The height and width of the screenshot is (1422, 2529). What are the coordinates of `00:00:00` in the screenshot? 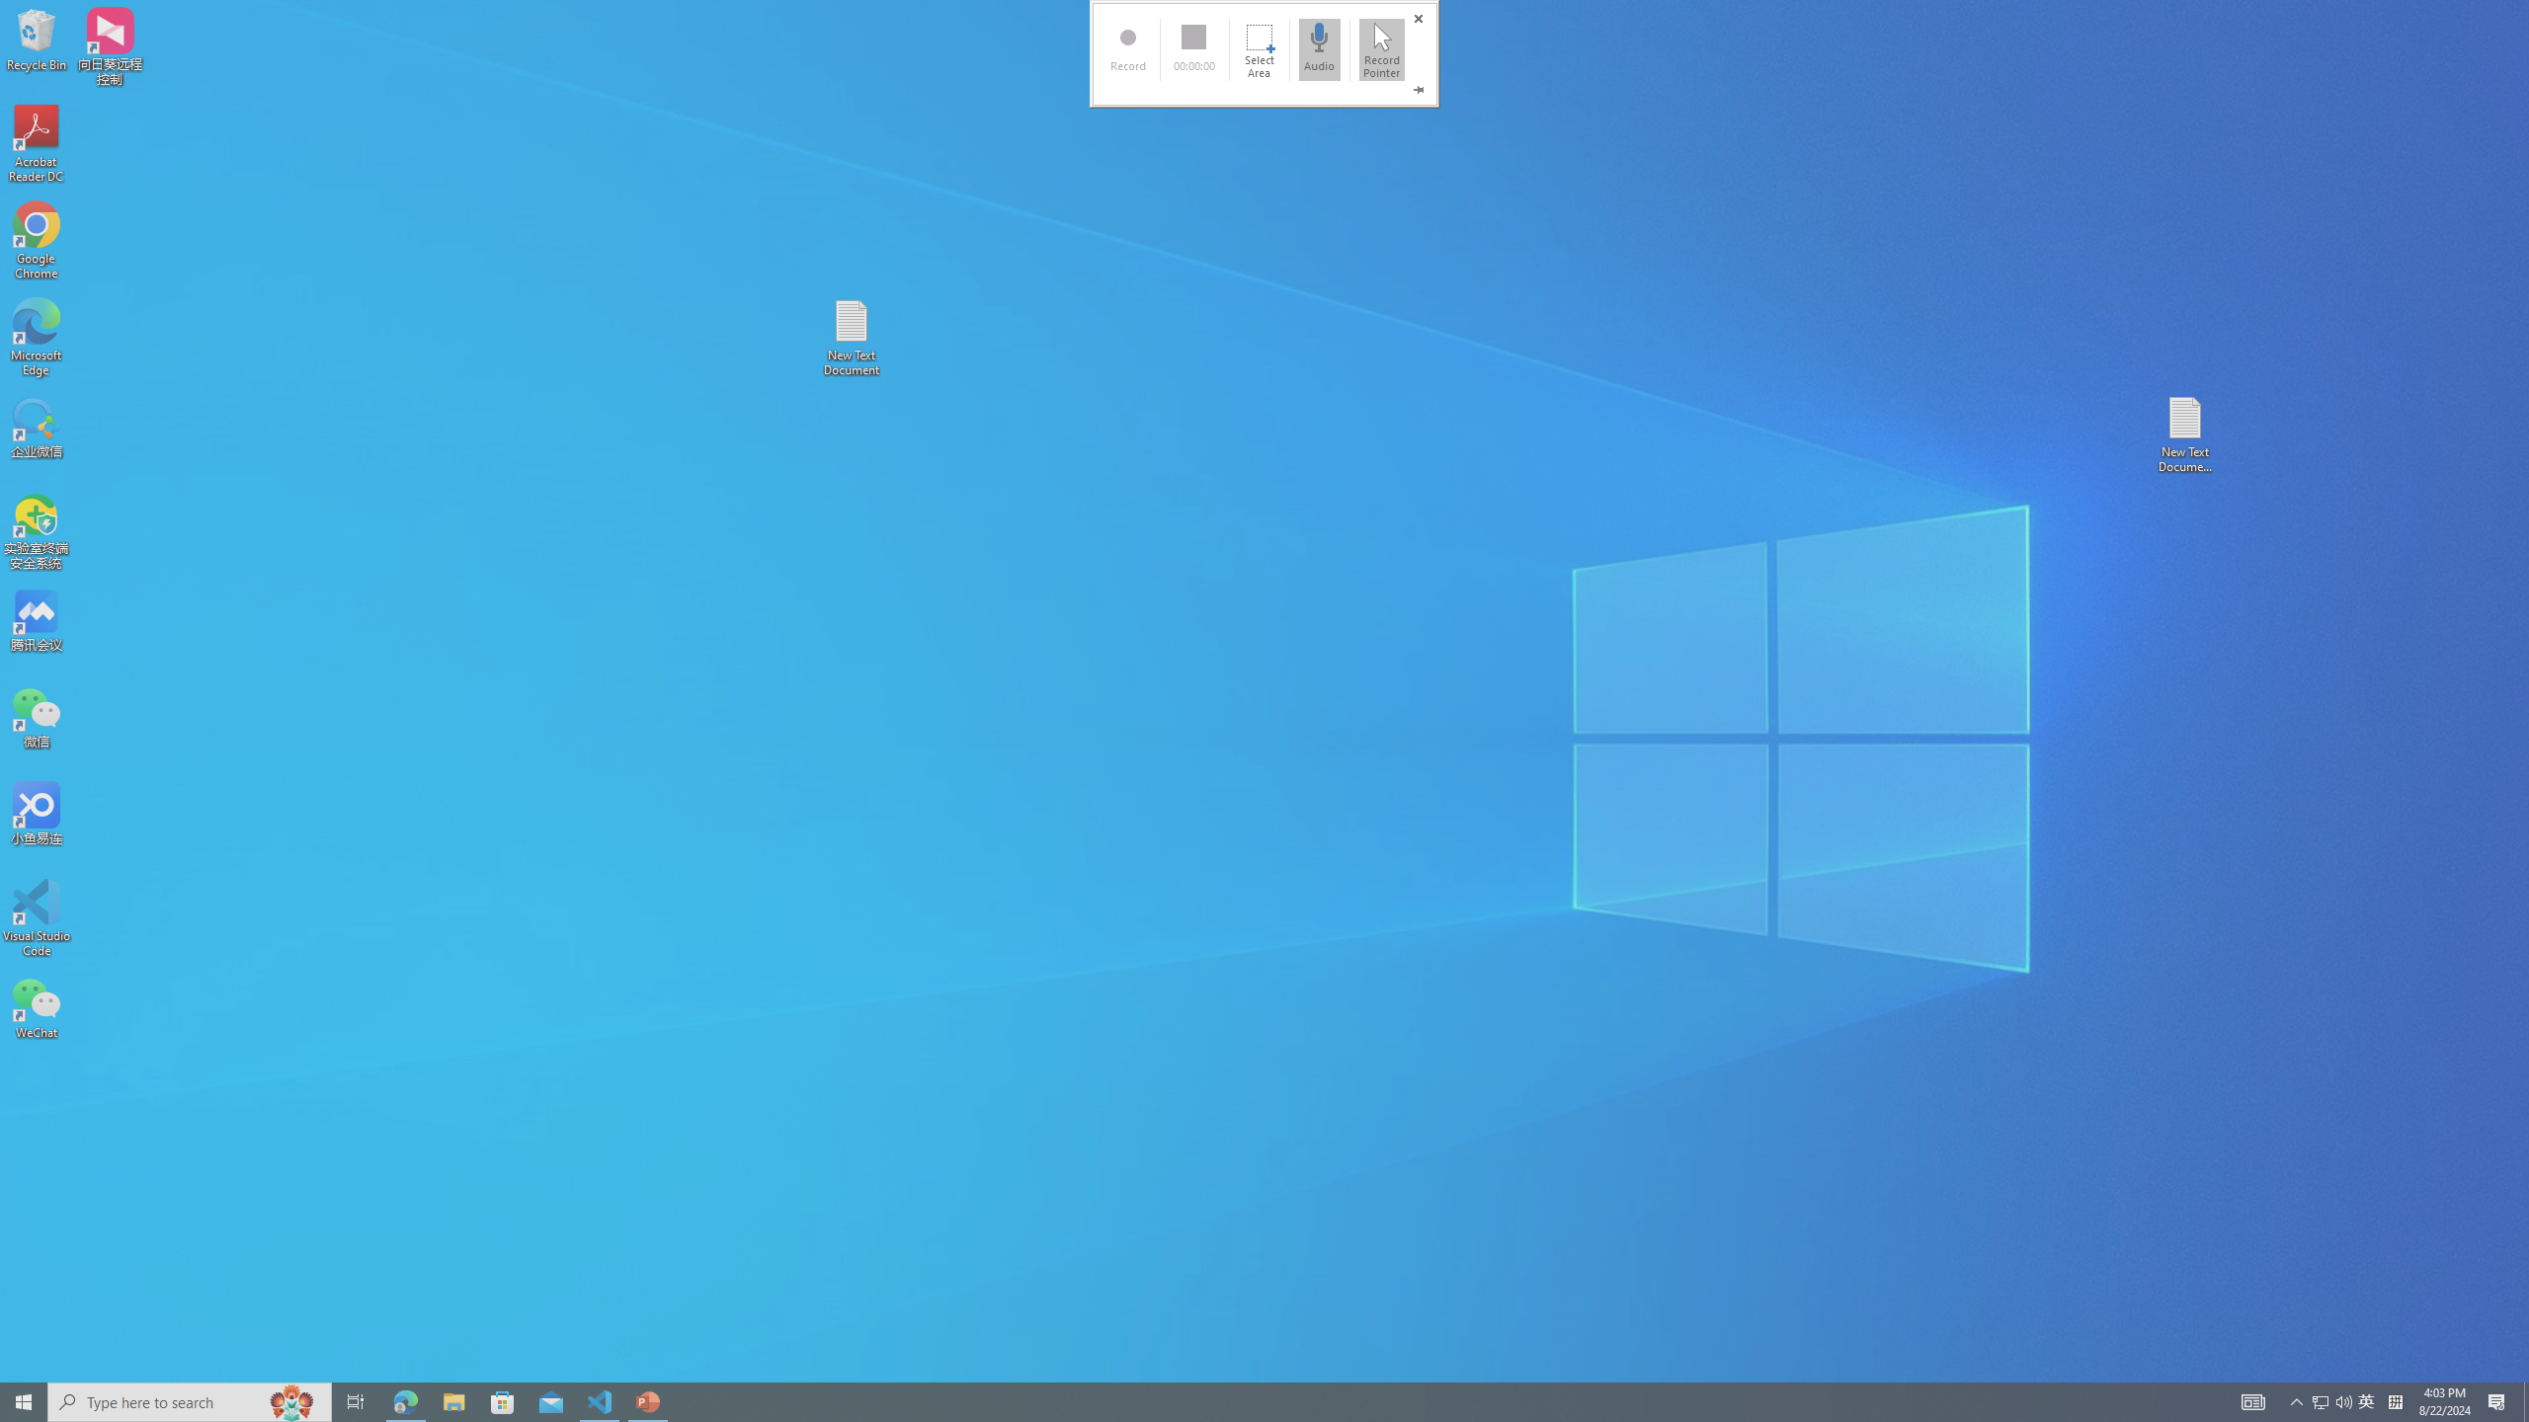 It's located at (1193, 49).